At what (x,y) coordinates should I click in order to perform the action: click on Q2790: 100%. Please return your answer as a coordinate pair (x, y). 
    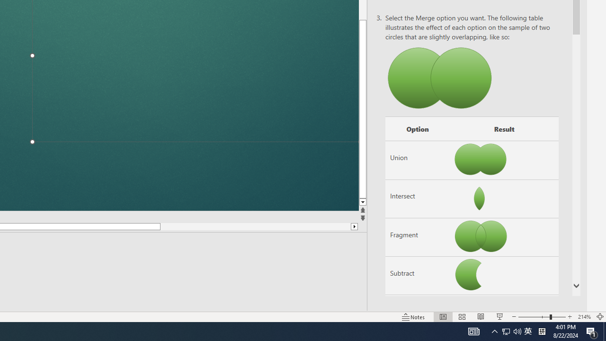
    Looking at the image, I should click on (506, 332).